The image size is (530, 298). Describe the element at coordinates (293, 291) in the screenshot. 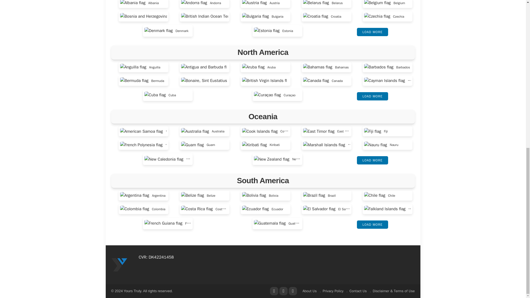

I see `instagram` at that location.